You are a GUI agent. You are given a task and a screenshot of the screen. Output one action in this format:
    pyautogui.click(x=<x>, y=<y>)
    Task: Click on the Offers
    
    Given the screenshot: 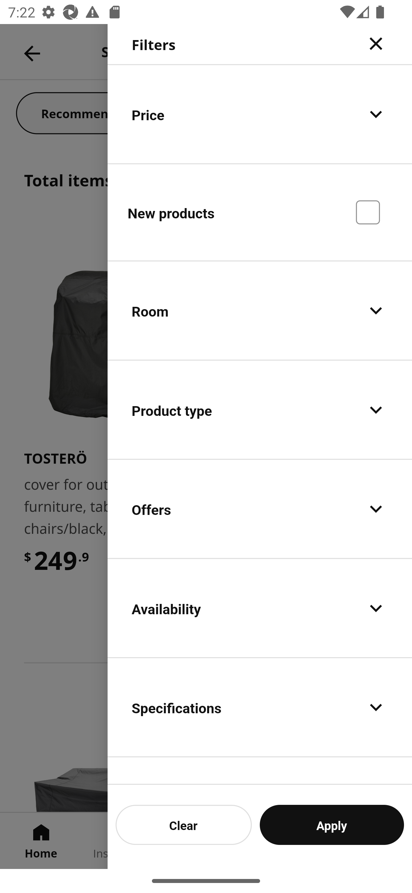 What is the action you would take?
    pyautogui.click(x=260, y=509)
    